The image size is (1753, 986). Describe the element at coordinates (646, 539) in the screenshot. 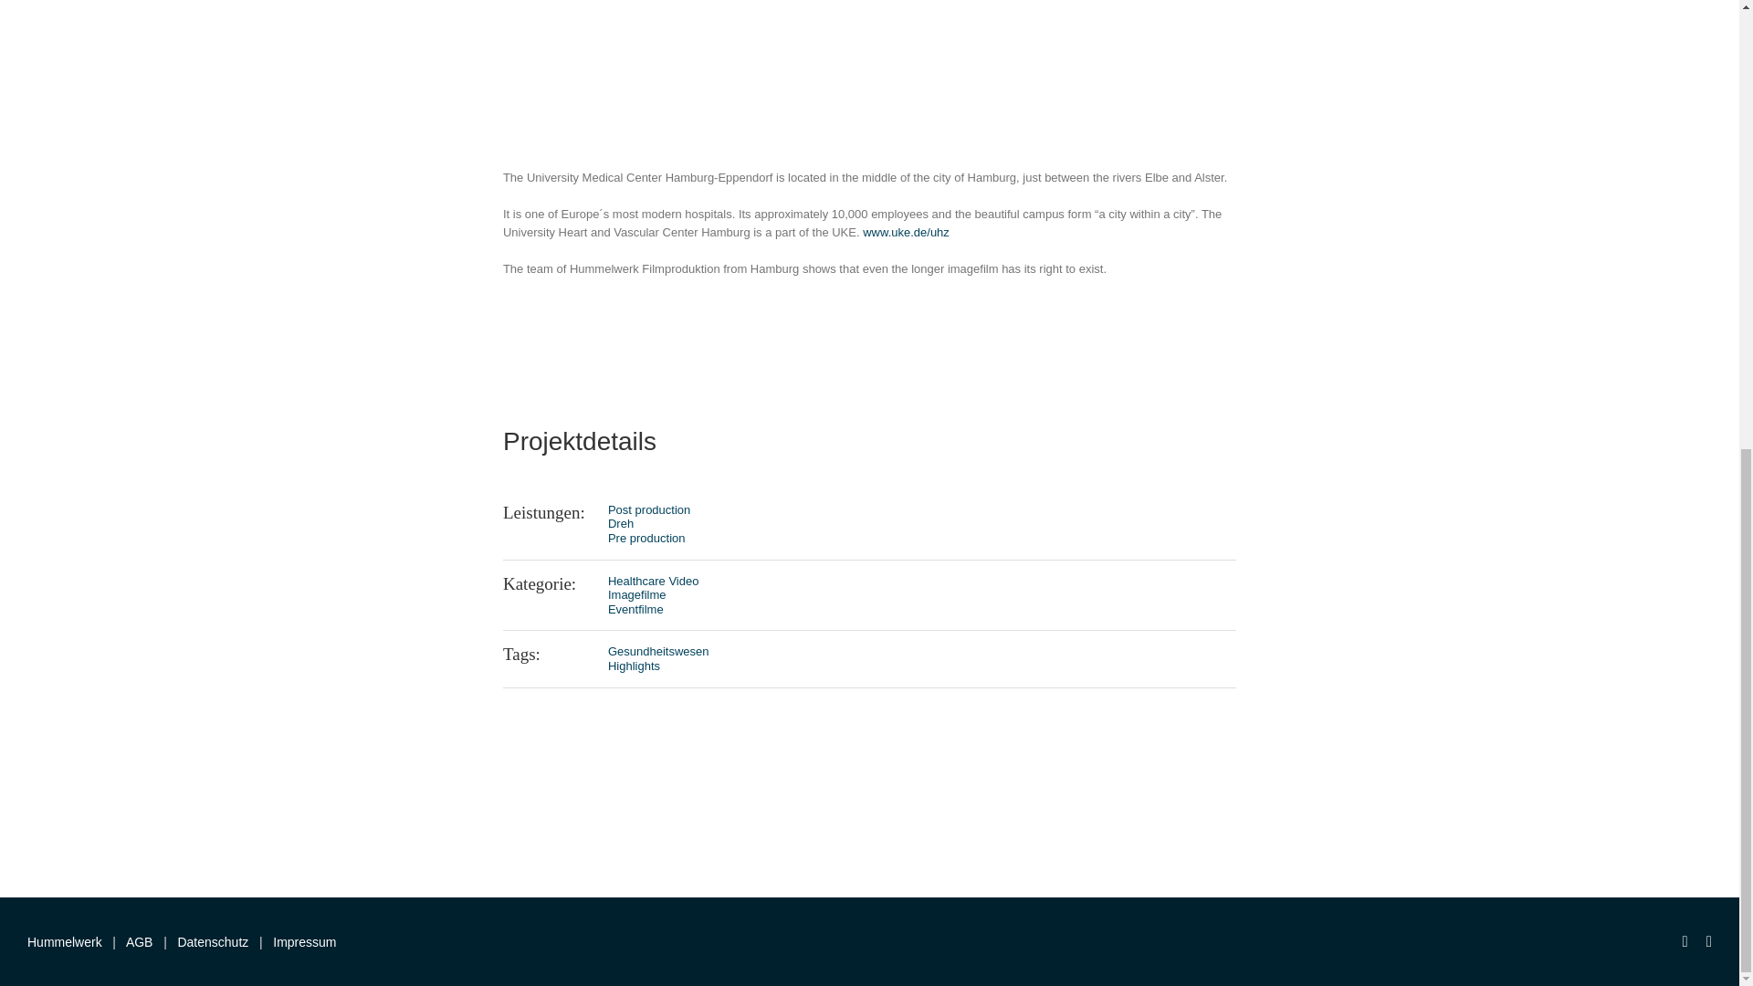

I see `Pre production` at that location.